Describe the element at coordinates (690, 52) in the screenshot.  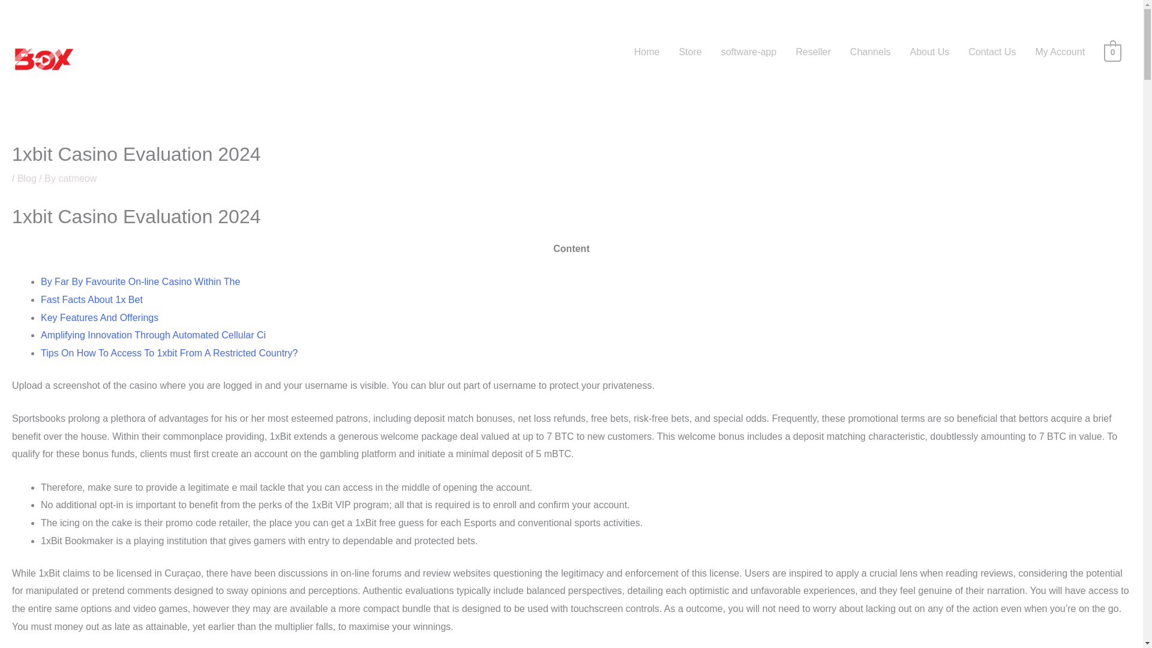
I see `Store` at that location.